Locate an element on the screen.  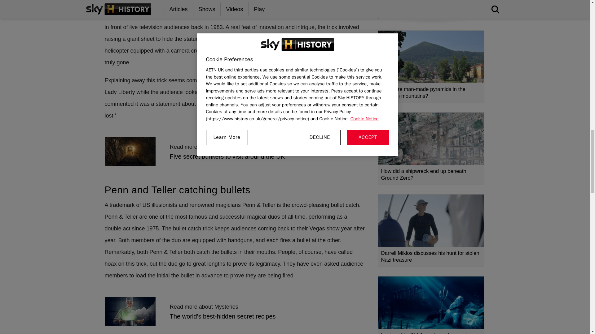
Are there man-made pyramids in the Bosnian mountains? is located at coordinates (431, 66).